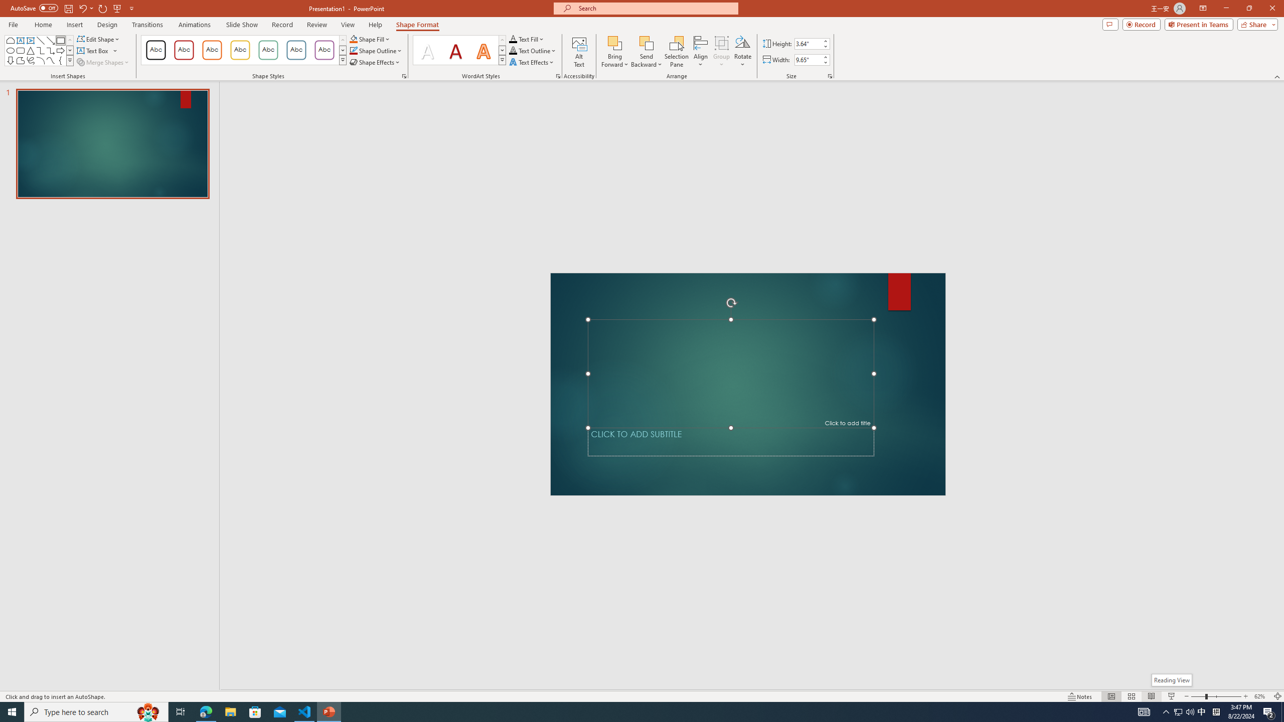 The image size is (1284, 722). What do you see at coordinates (10, 60) in the screenshot?
I see `Arrow: Down` at bounding box center [10, 60].